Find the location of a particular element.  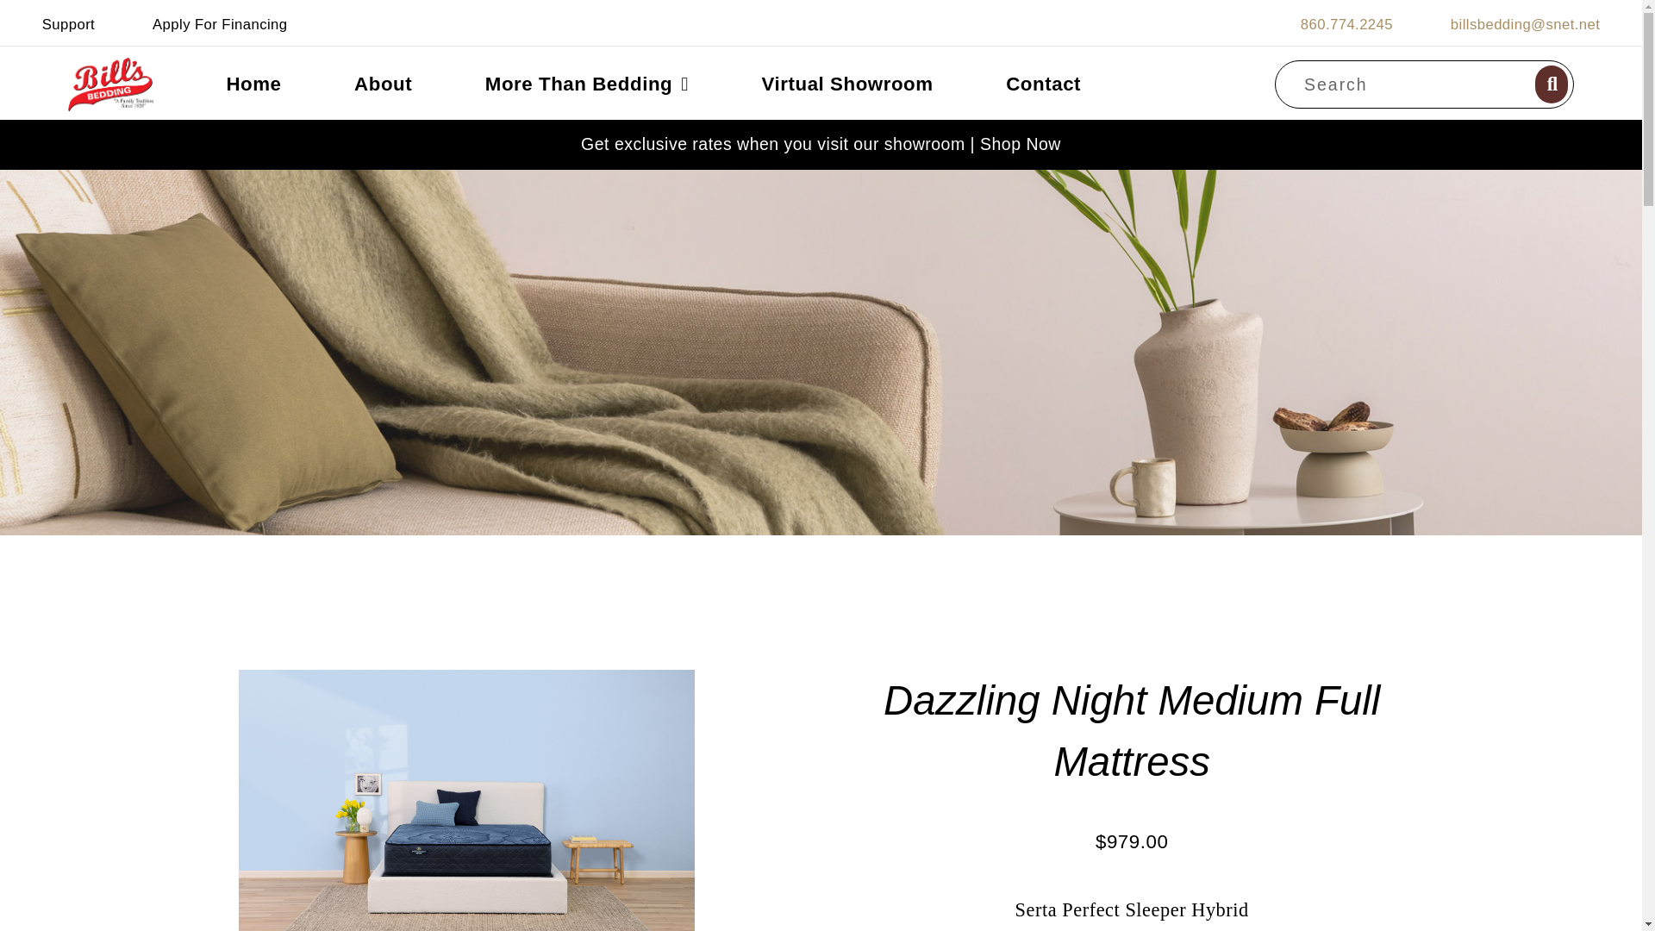

About is located at coordinates (383, 84).